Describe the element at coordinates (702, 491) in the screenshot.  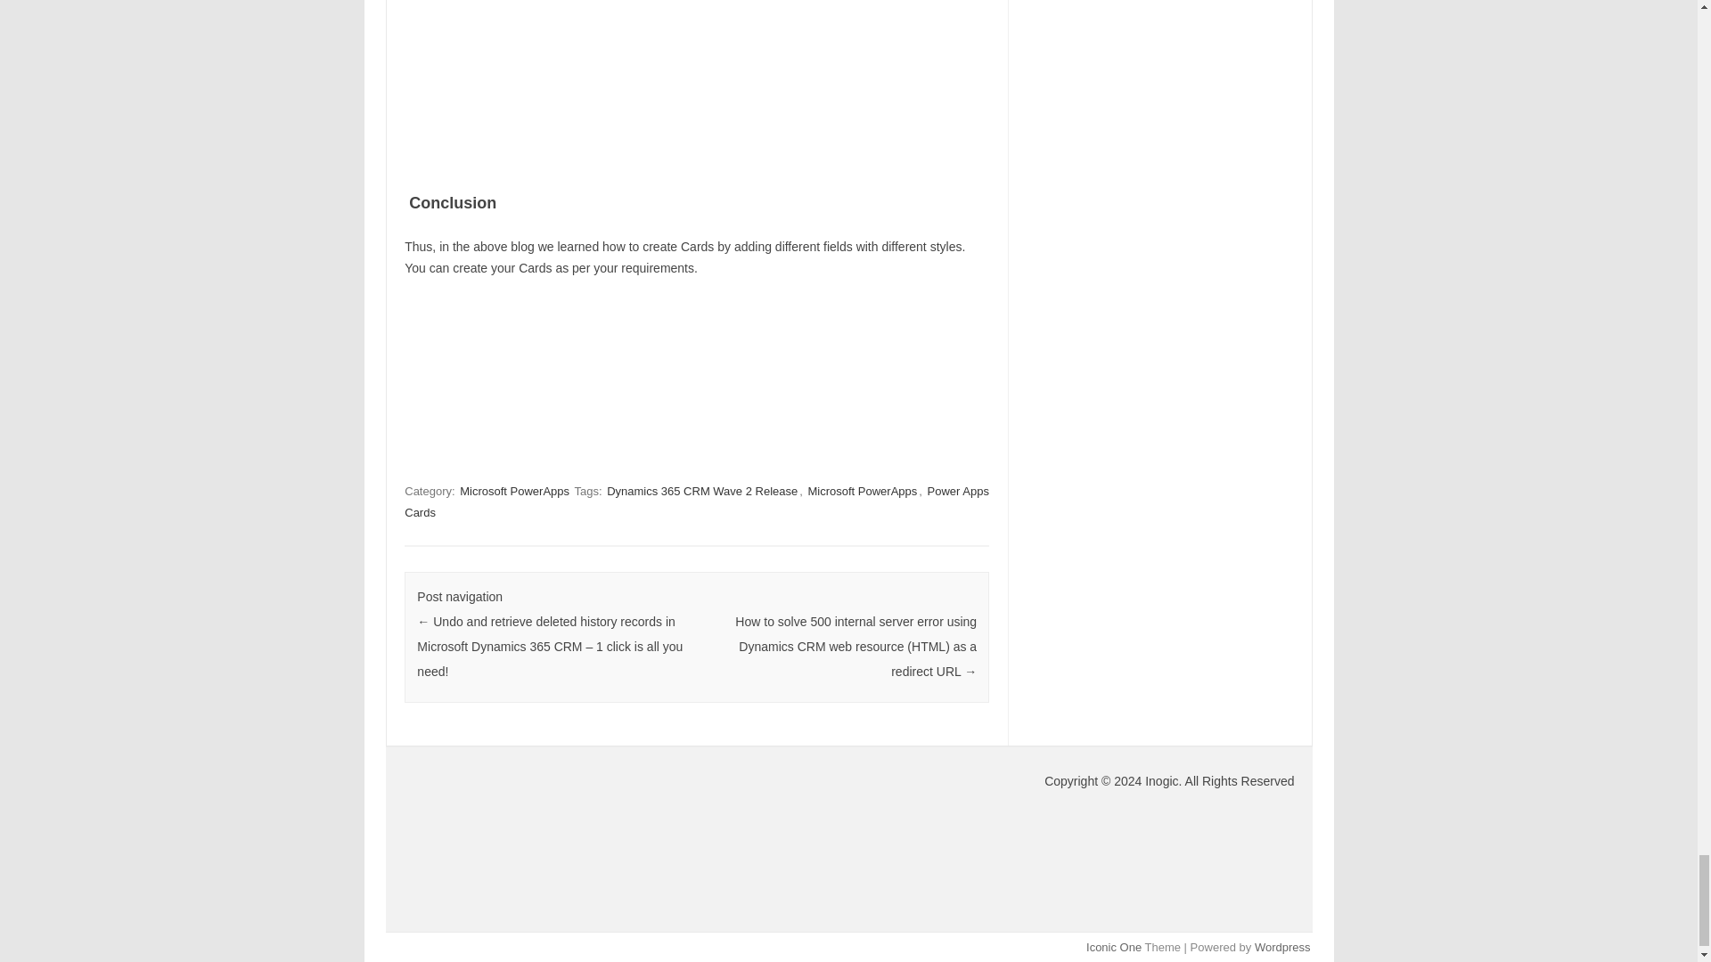
I see `Dynamics 365 CRM Wave 2 Release` at that location.